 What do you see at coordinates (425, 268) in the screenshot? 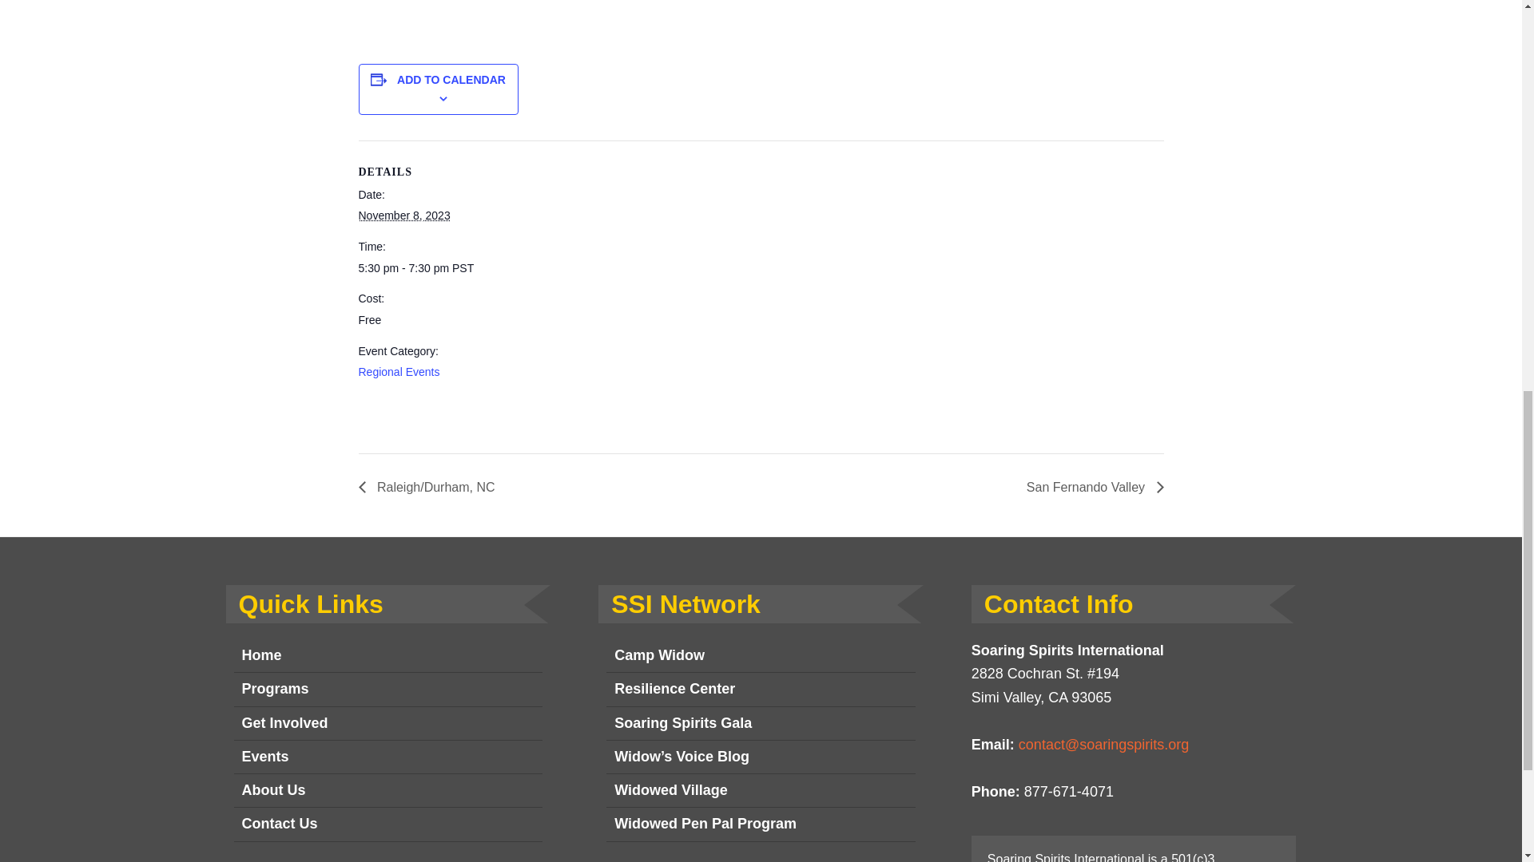
I see `2023-11-08` at bounding box center [425, 268].